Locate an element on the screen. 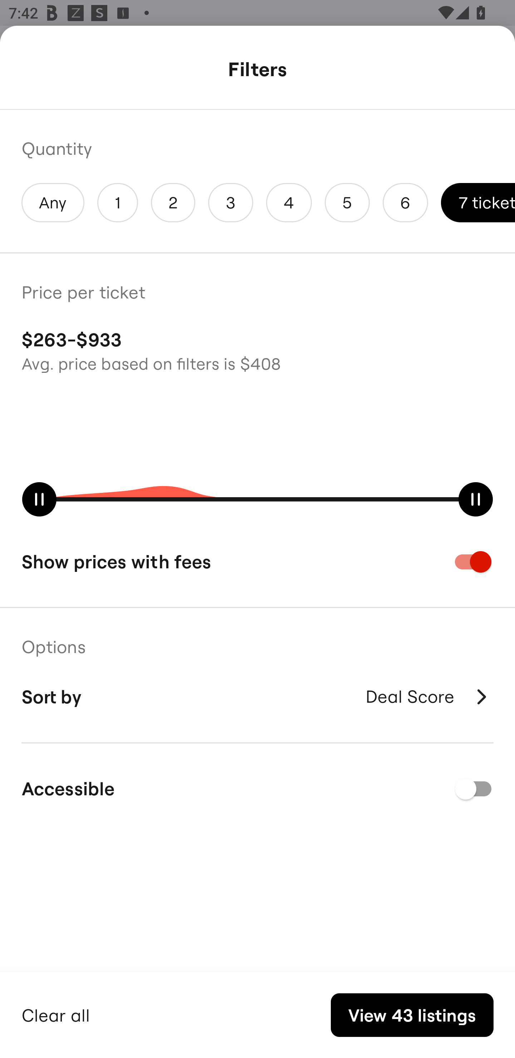 This screenshot has height=1058, width=515. 1 is located at coordinates (117, 202).